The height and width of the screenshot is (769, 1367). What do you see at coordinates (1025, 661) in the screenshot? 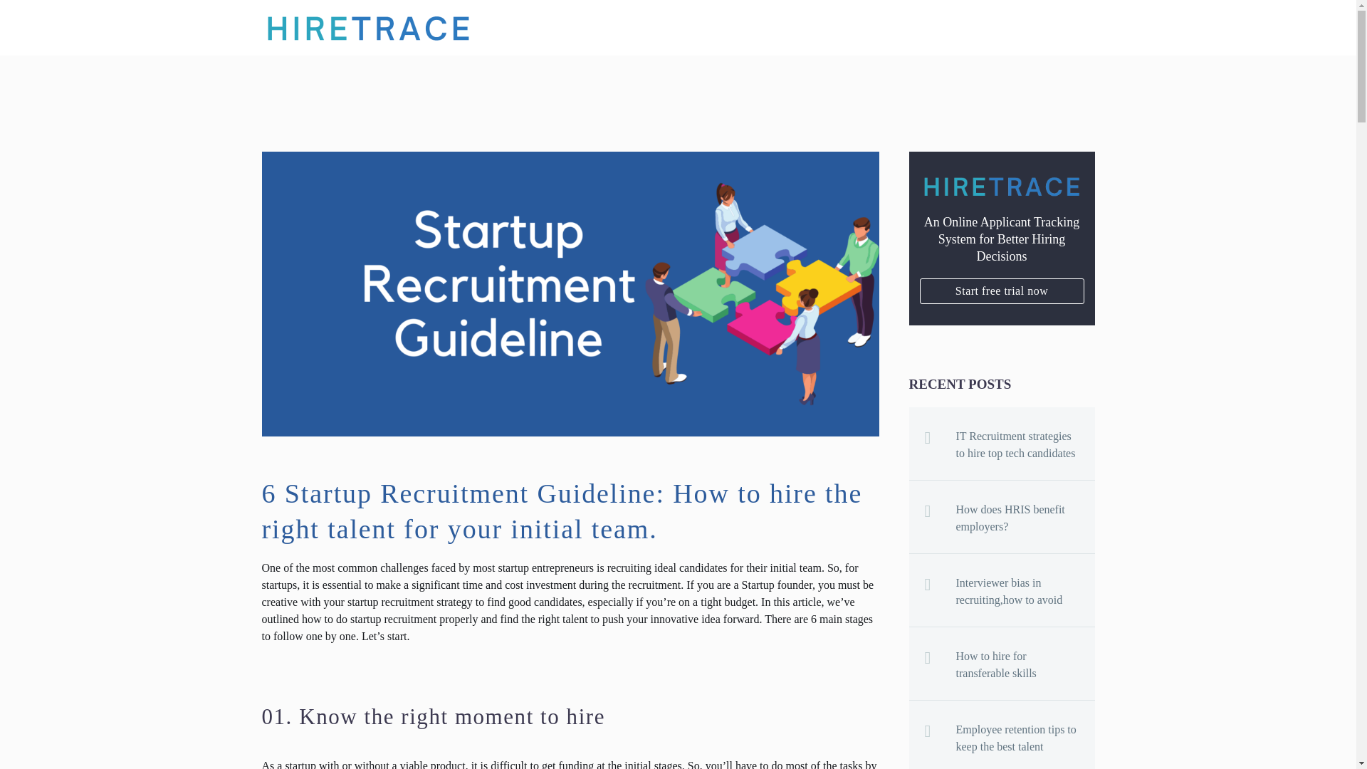
I see `How to hire for transferable skills` at bounding box center [1025, 661].